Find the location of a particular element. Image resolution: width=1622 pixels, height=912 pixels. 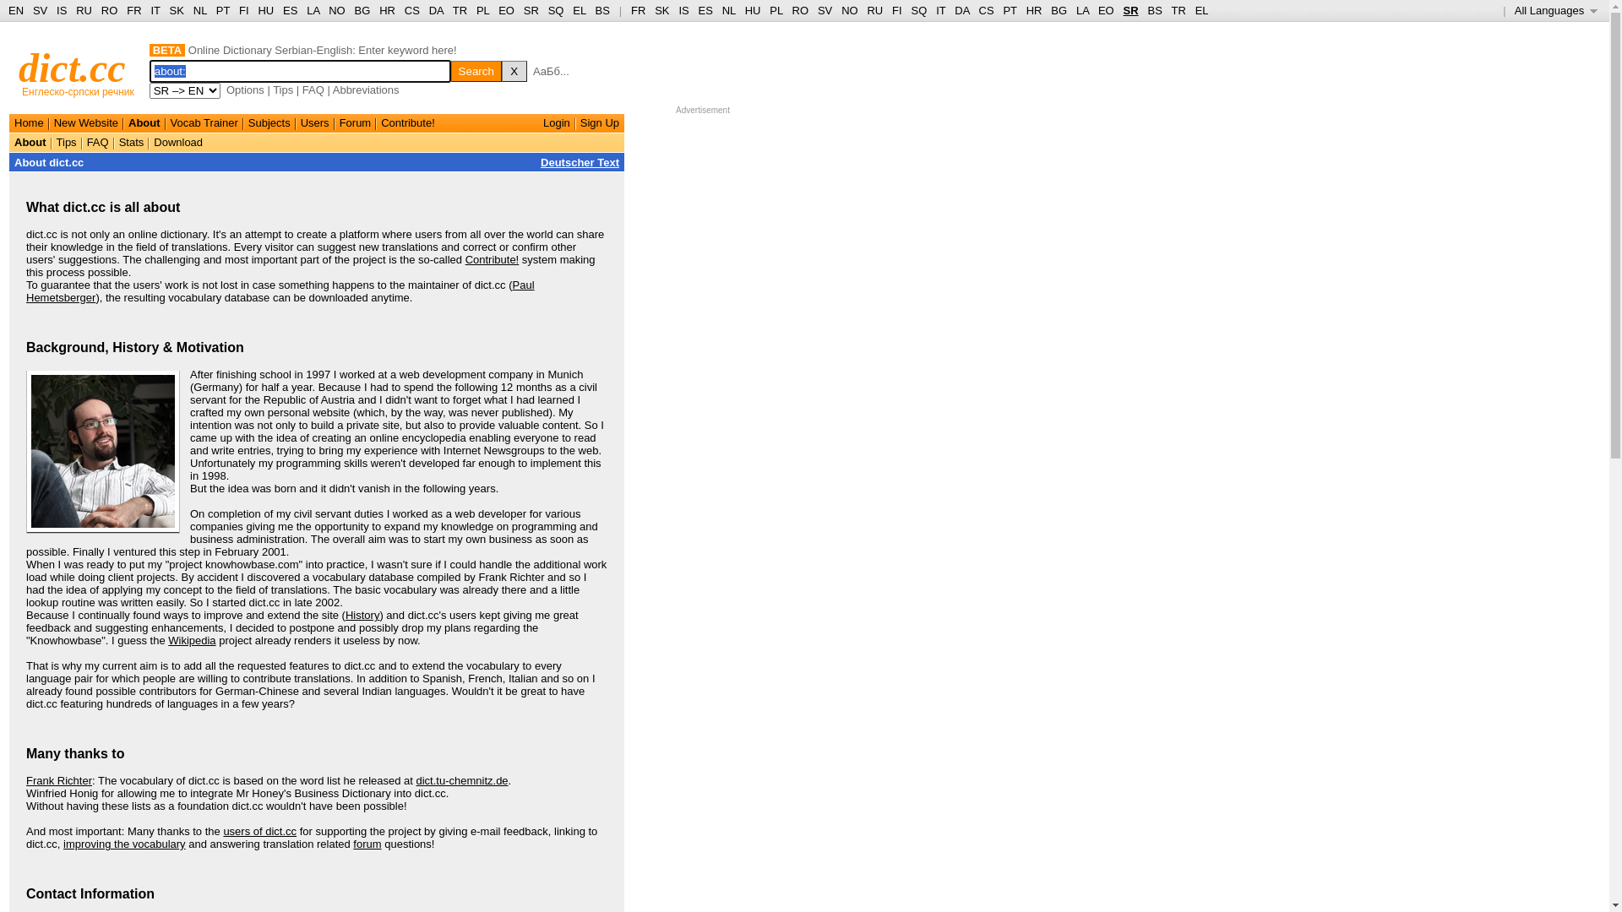

DA is located at coordinates (436, 10).